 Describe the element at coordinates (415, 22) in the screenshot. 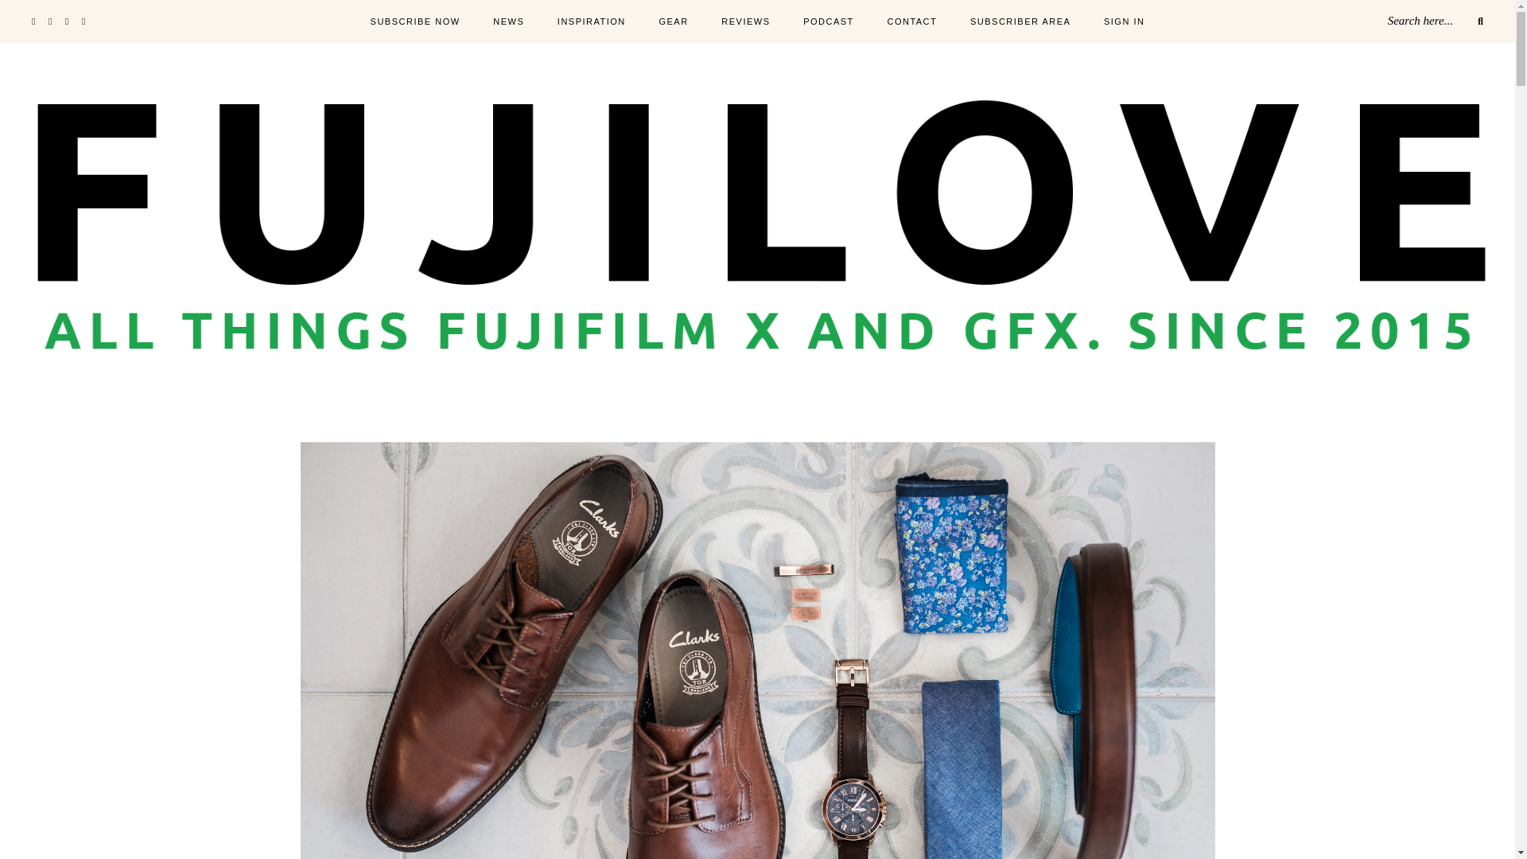

I see `SUBSCRIBE NOW` at that location.